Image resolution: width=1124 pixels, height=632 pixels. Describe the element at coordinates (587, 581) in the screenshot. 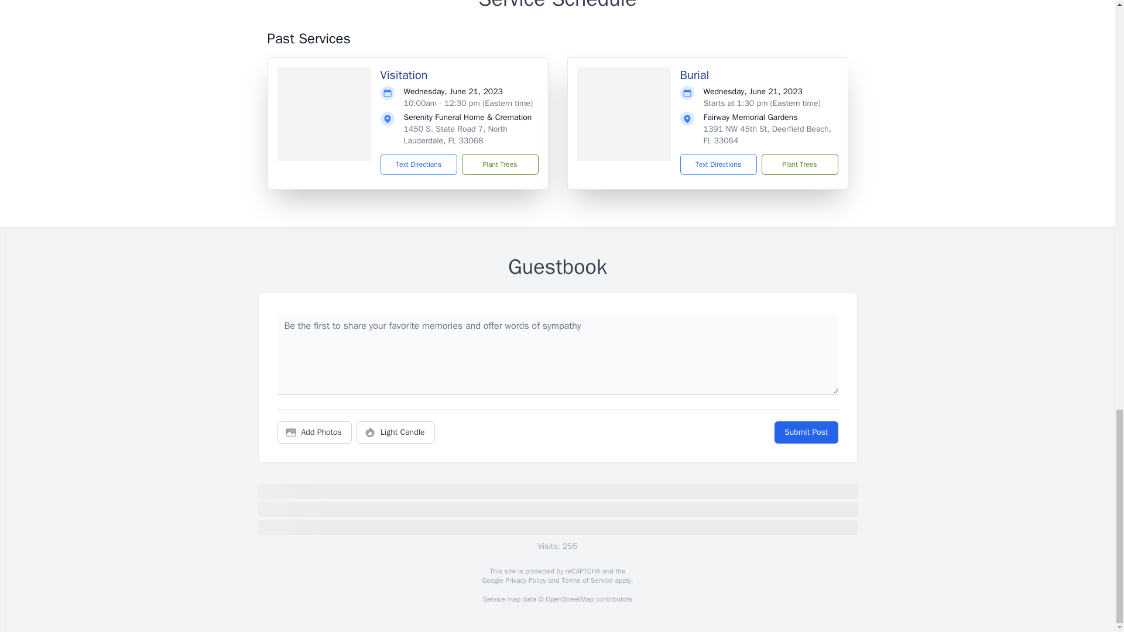

I see `Terms of Service` at that location.